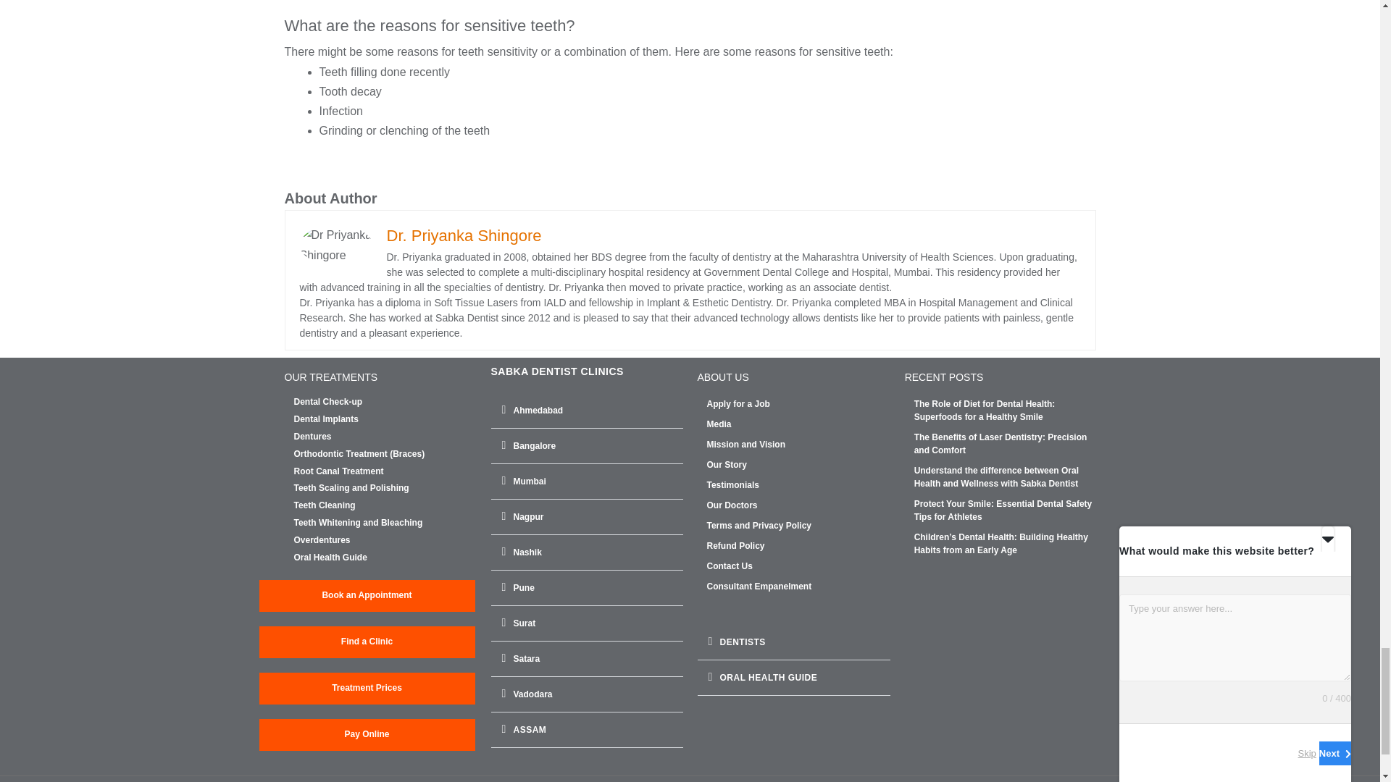 This screenshot has height=782, width=1391. Describe the element at coordinates (385, 540) in the screenshot. I see `Overdentures` at that location.